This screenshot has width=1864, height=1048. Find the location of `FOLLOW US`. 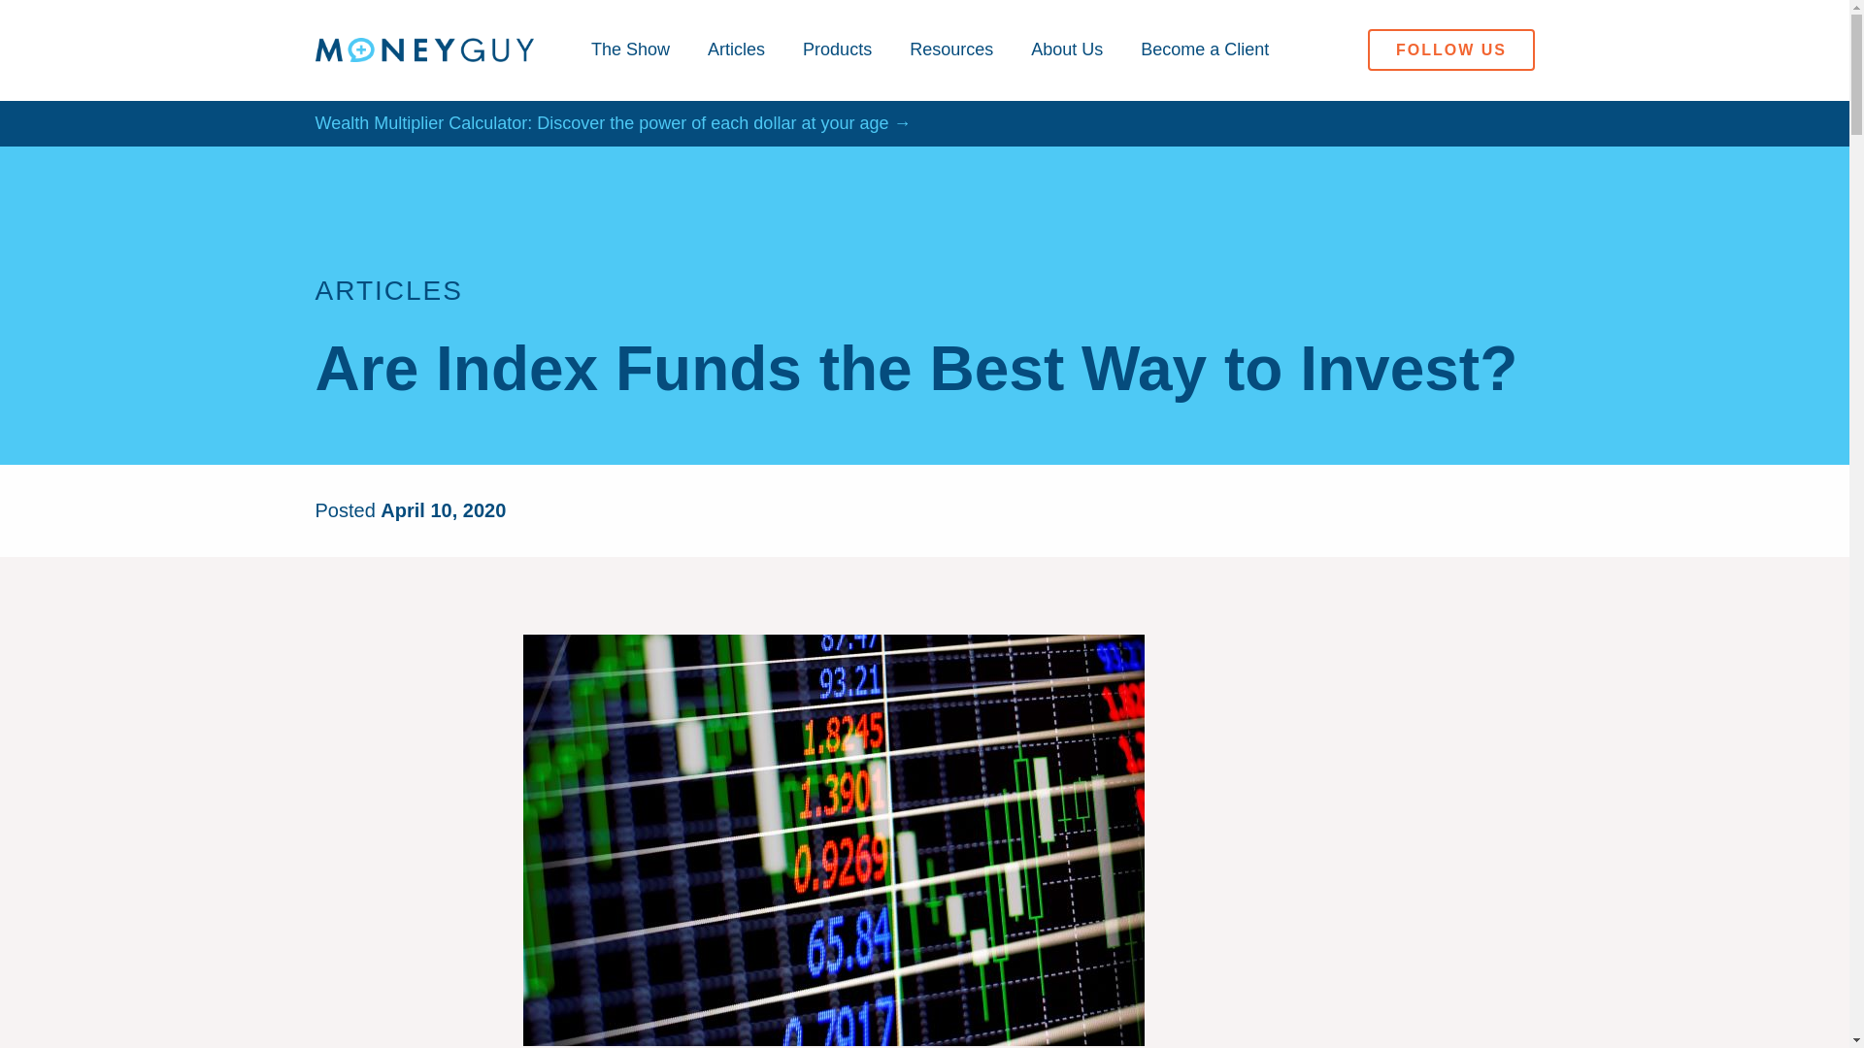

FOLLOW US is located at coordinates (1450, 50).